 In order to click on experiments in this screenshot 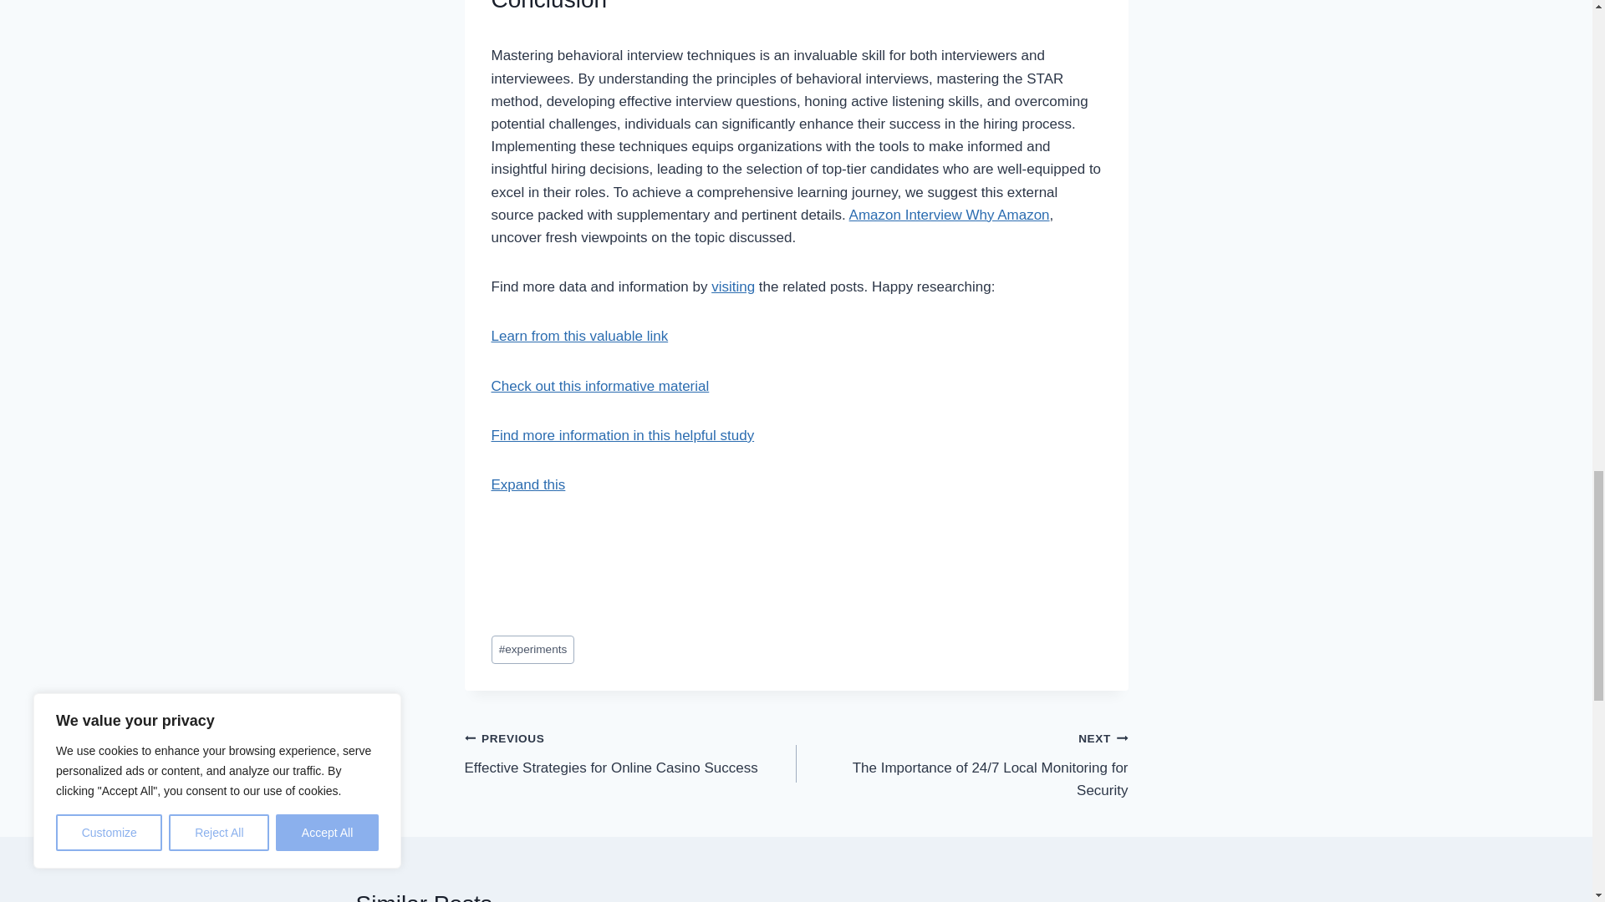, I will do `click(532, 650)`.